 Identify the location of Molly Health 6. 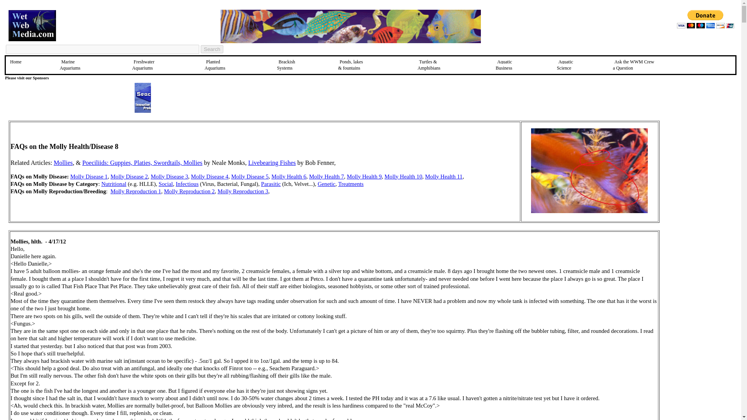
(271, 184).